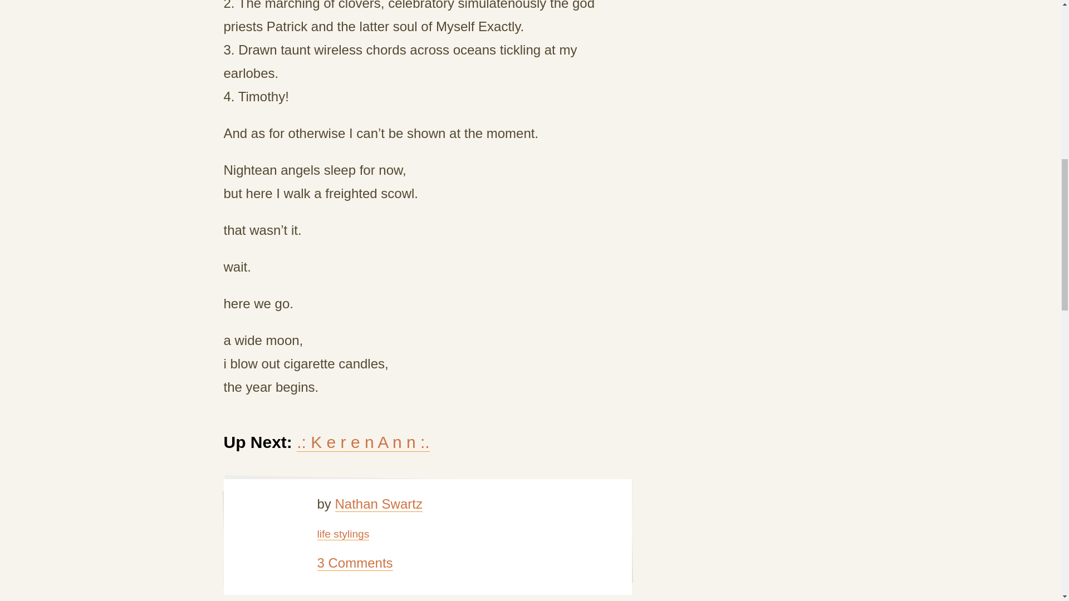  What do you see at coordinates (355, 563) in the screenshot?
I see `3 Comments` at bounding box center [355, 563].